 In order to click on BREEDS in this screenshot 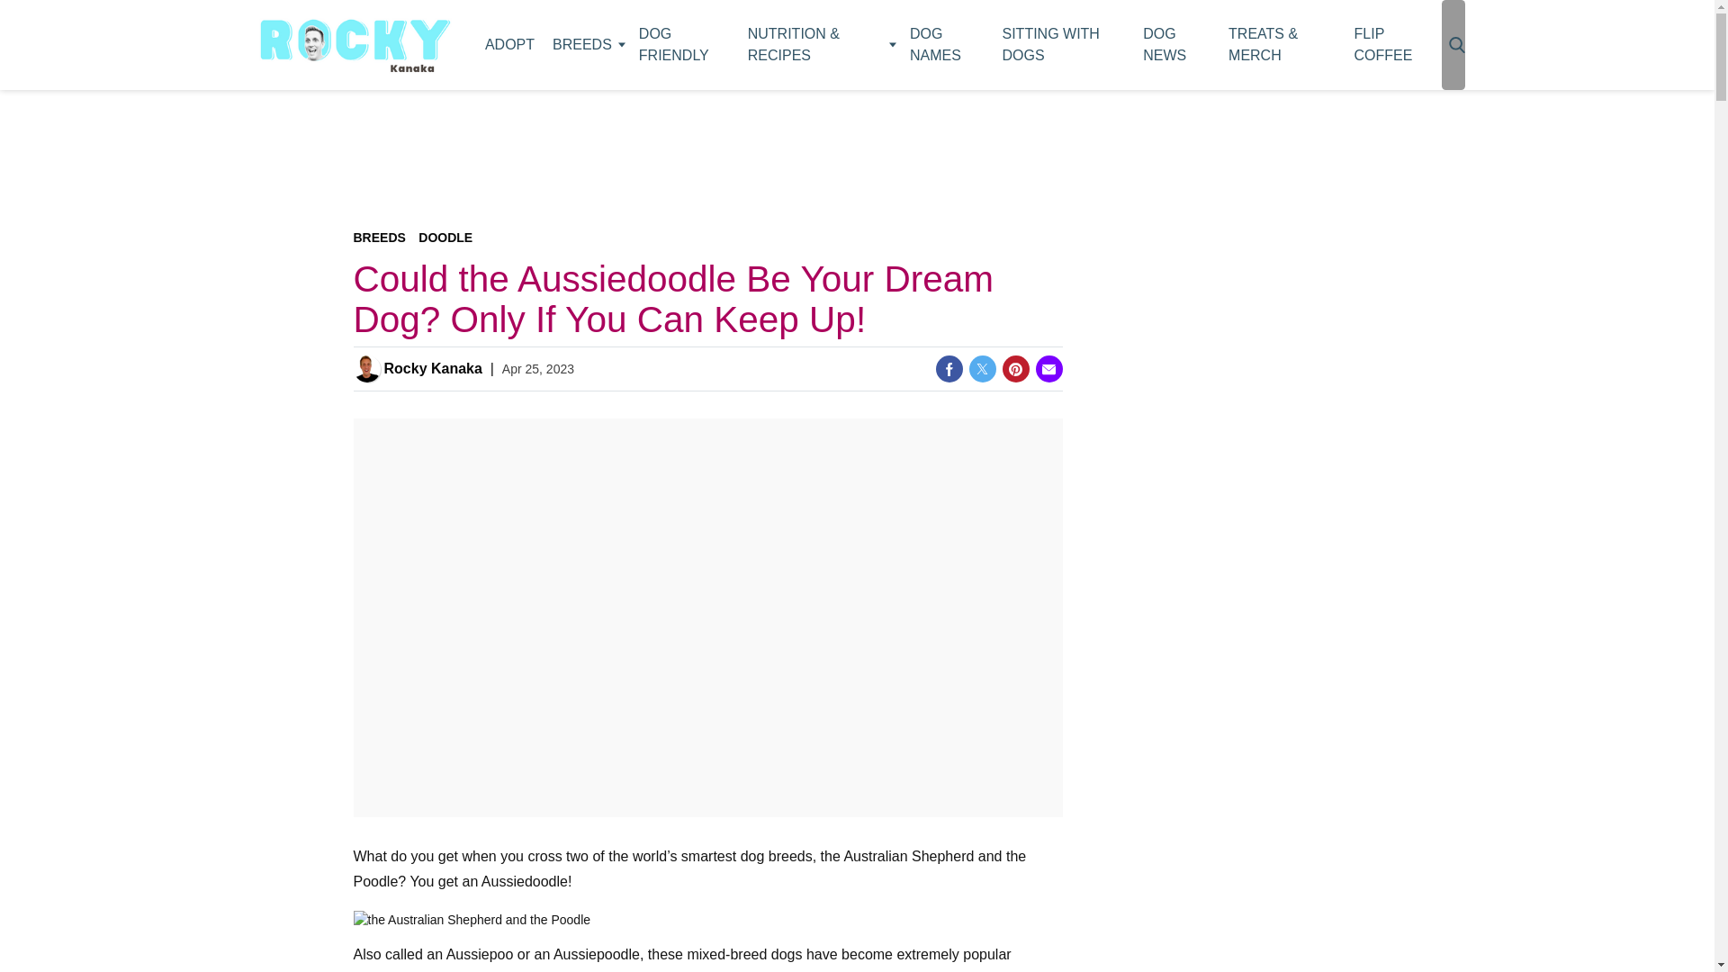, I will do `click(587, 45)`.